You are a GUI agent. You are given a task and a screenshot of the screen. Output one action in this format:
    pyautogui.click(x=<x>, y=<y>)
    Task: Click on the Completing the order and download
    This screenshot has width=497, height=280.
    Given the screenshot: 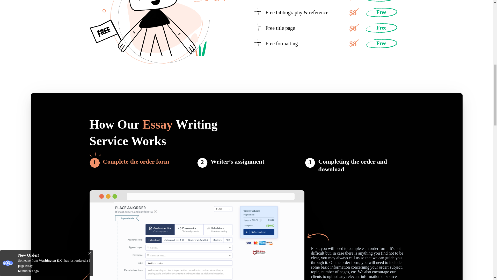 What is the action you would take?
    pyautogui.click(x=361, y=165)
    